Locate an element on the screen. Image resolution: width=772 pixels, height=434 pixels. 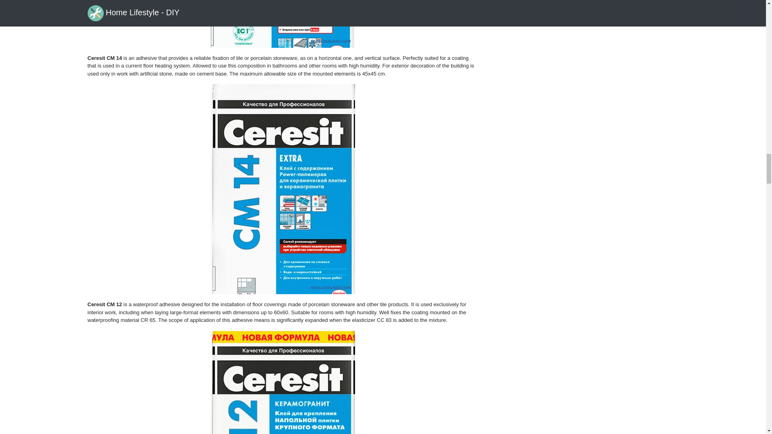
Glue for porcelain tiles - which one is better to choose is located at coordinates (282, 24).